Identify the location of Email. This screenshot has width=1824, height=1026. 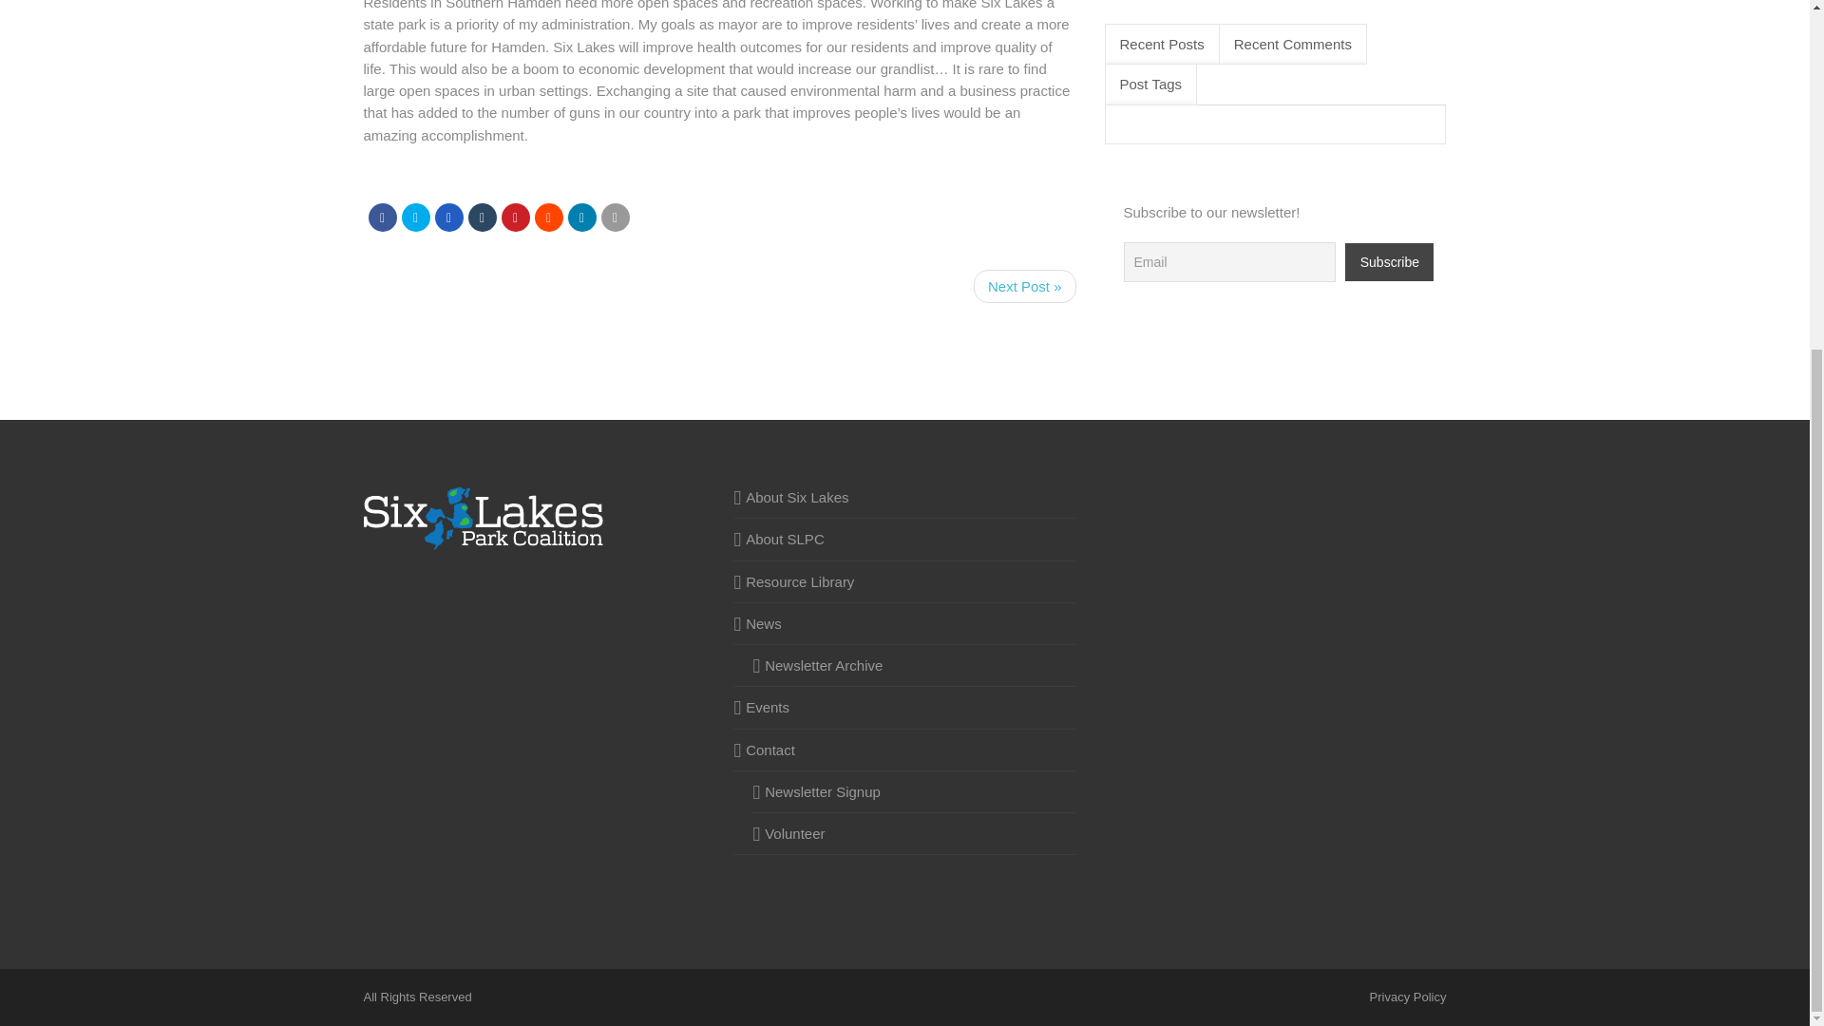
(614, 217).